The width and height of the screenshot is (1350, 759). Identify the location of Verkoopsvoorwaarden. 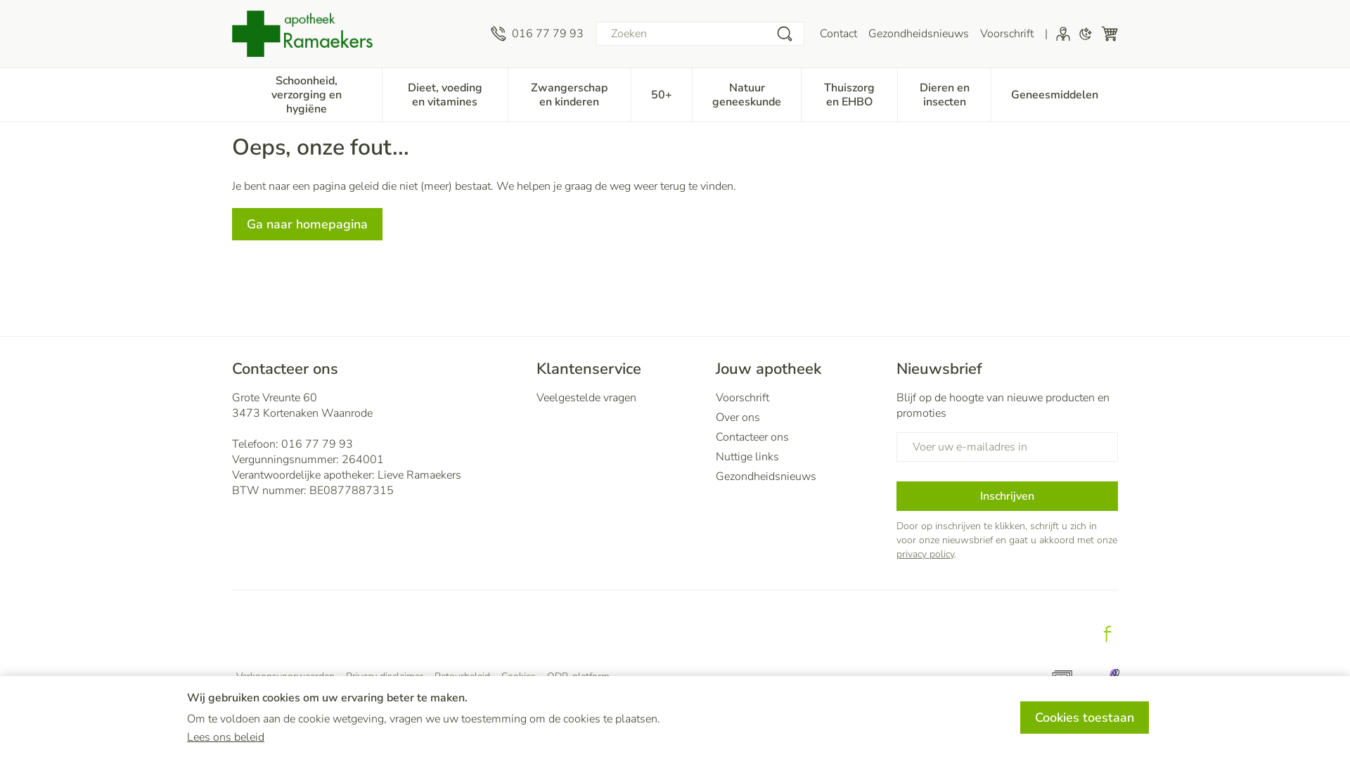
(285, 677).